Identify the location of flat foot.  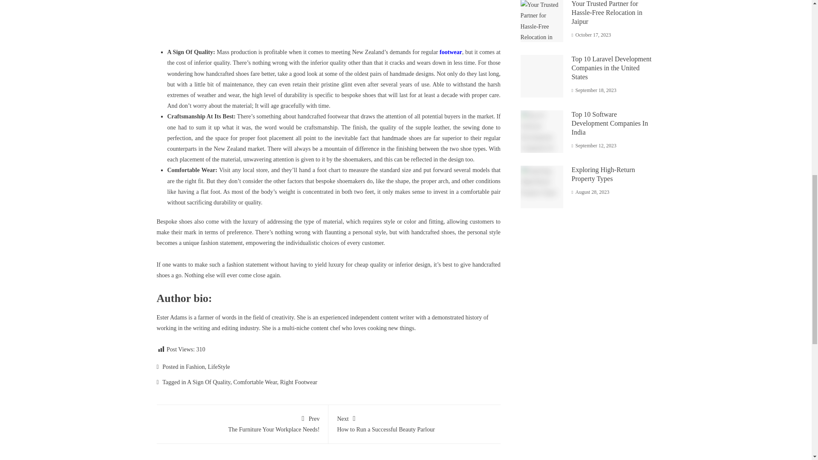
(209, 192).